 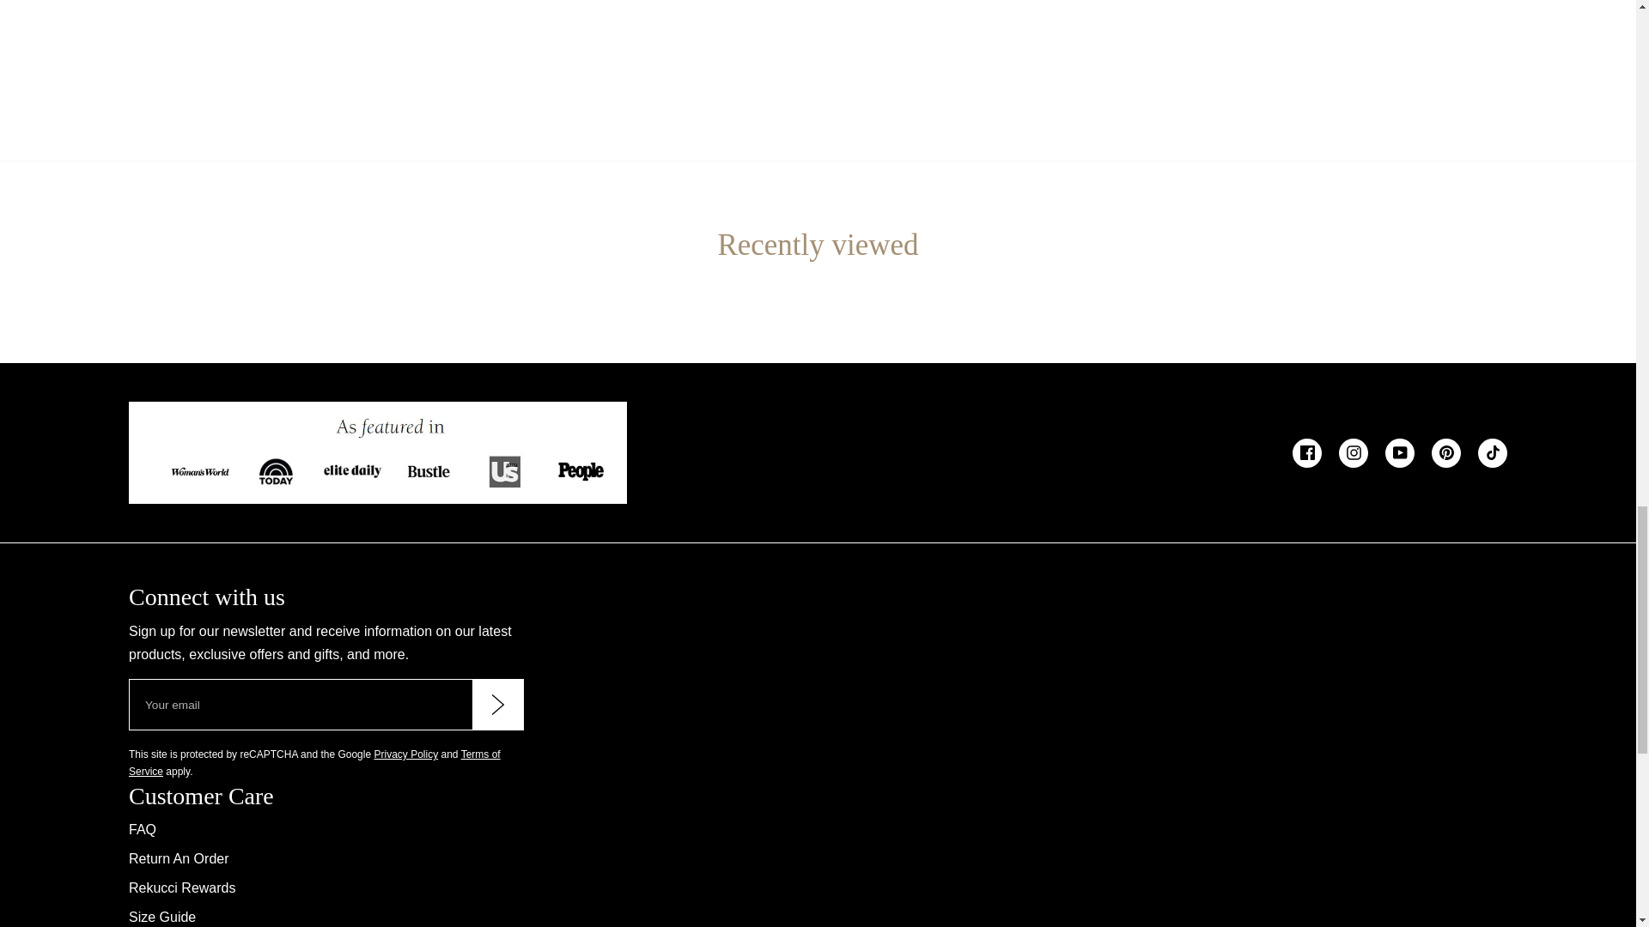 What do you see at coordinates (314, 762) in the screenshot?
I see `Terms and Conditions` at bounding box center [314, 762].